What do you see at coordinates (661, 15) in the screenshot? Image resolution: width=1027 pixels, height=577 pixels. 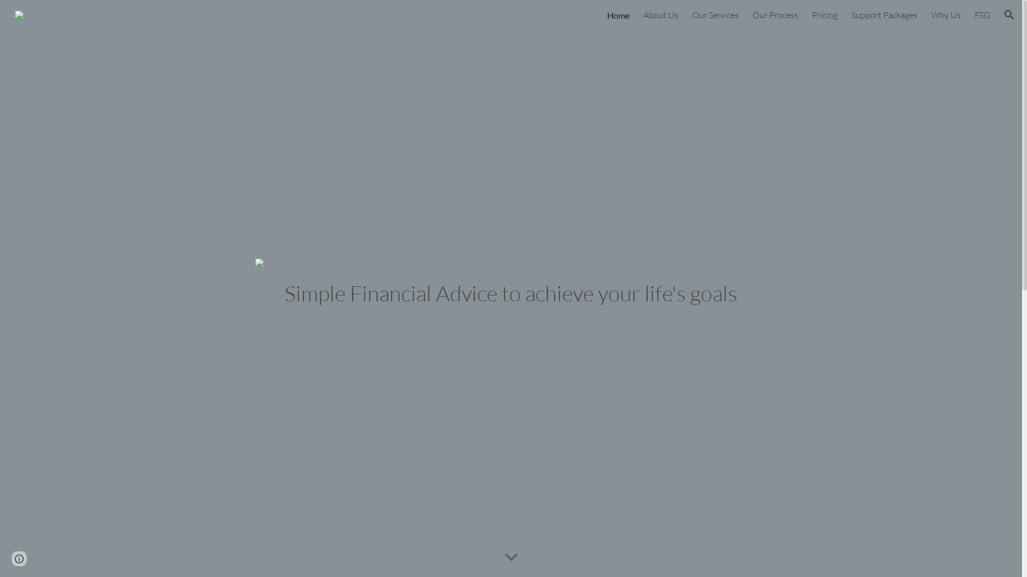 I see `About Us` at bounding box center [661, 15].